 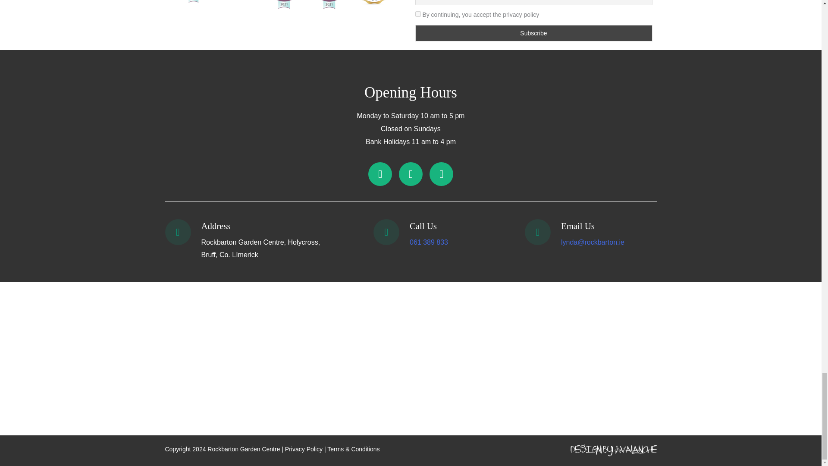 I want to click on Call Us, so click(x=423, y=225).